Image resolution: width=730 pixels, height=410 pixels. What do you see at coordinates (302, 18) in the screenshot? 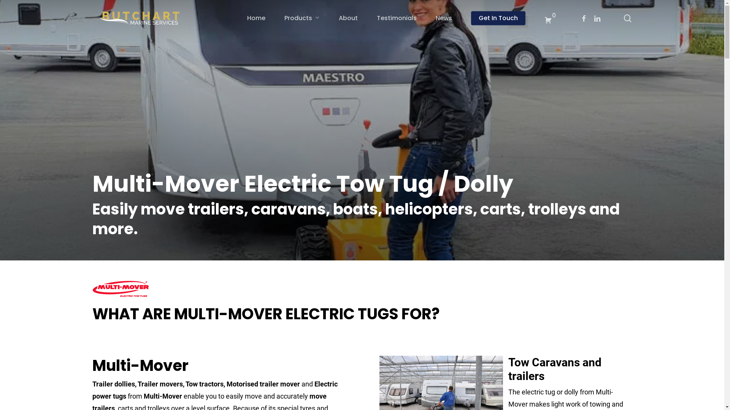
I see `Products` at bounding box center [302, 18].